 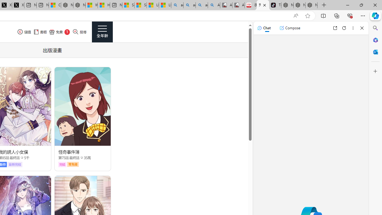 What do you see at coordinates (375, 52) in the screenshot?
I see `Outlook` at bounding box center [375, 52].